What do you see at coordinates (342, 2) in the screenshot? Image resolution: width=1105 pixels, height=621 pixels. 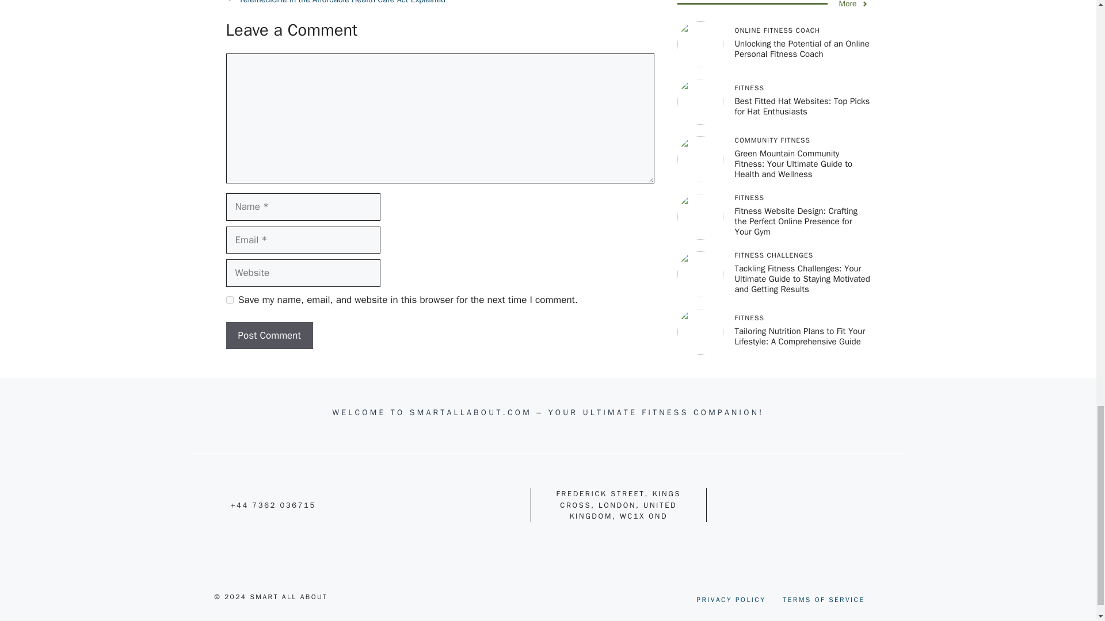 I see `Telemedicine in the Affordable Health Care Act Explained` at bounding box center [342, 2].